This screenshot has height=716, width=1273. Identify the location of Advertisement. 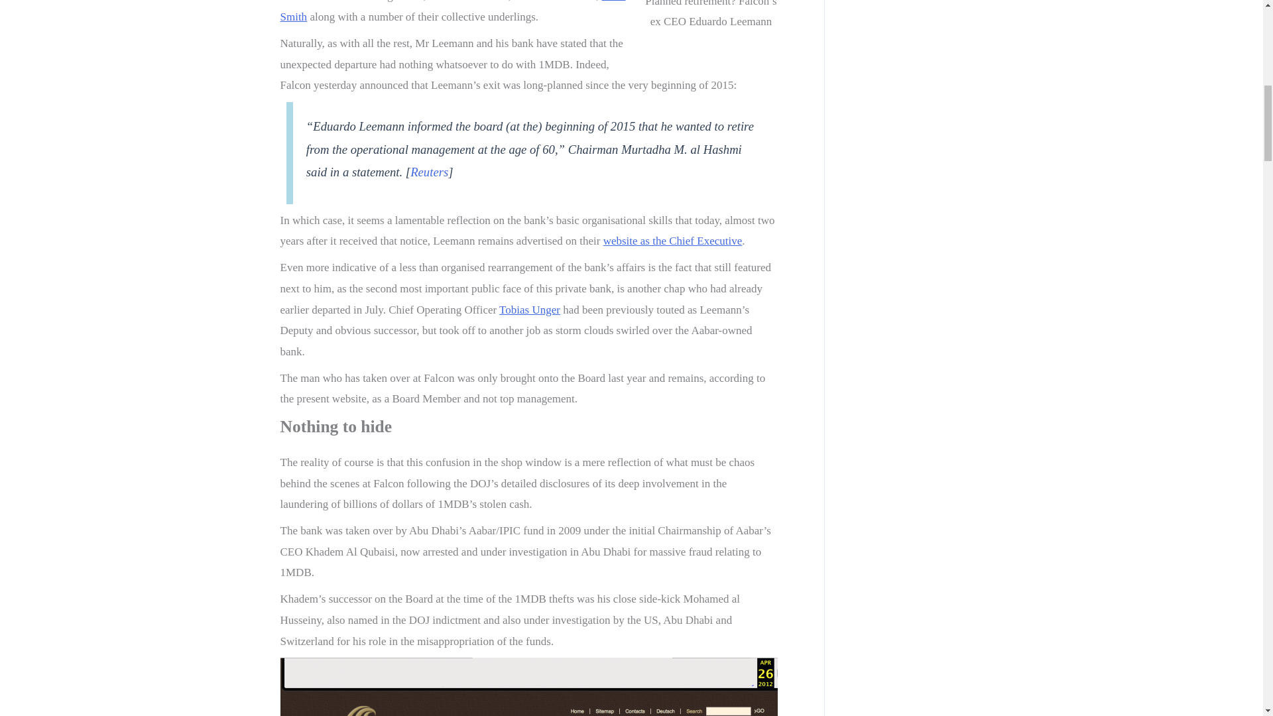
(951, 60).